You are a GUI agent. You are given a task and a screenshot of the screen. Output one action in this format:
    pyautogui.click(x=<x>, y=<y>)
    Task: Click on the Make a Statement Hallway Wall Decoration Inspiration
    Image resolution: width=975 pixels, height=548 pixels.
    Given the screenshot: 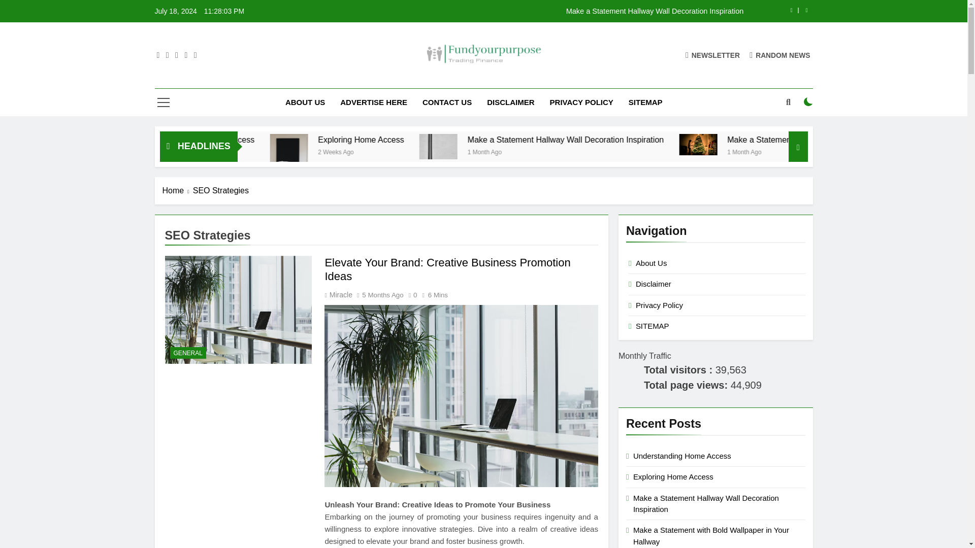 What is the action you would take?
    pyautogui.click(x=547, y=11)
    